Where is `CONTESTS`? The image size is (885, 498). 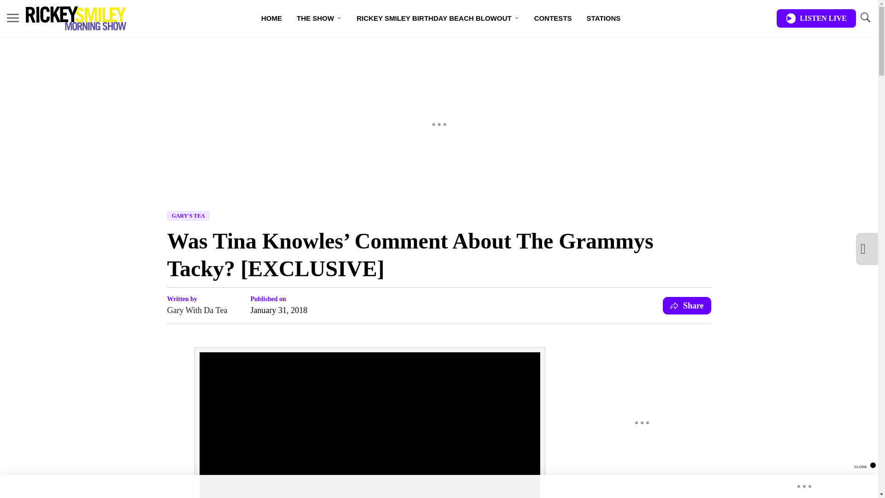
CONTESTS is located at coordinates (553, 18).